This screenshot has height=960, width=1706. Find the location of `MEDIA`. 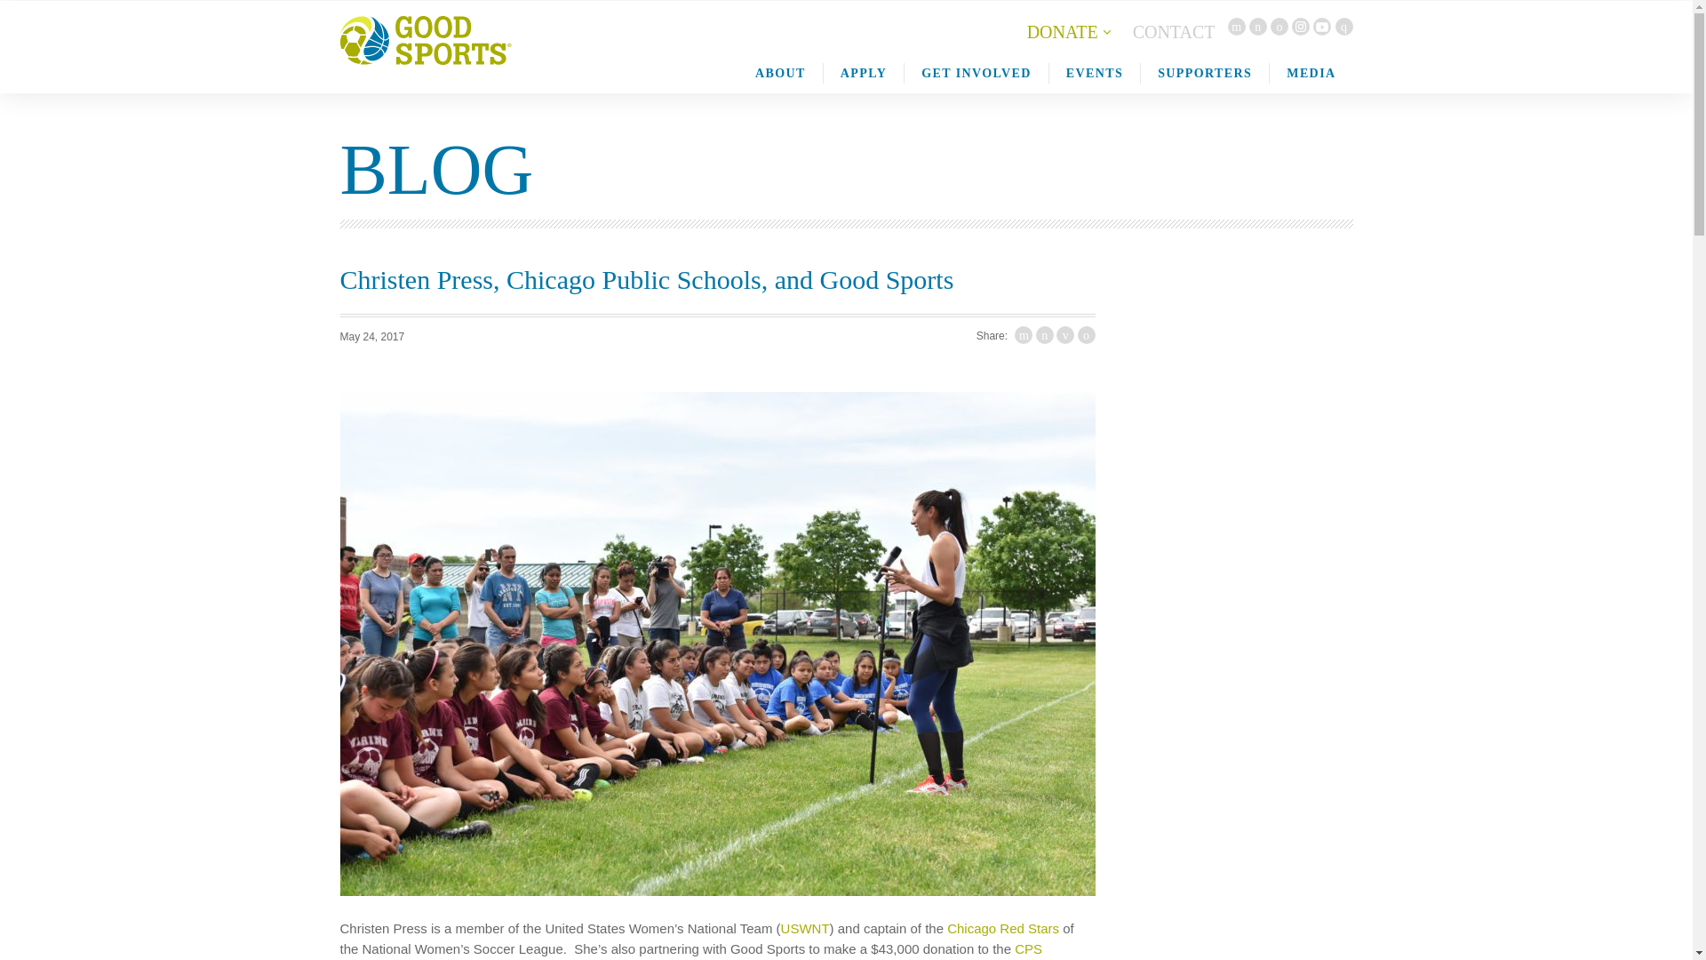

MEDIA is located at coordinates (1311, 73).